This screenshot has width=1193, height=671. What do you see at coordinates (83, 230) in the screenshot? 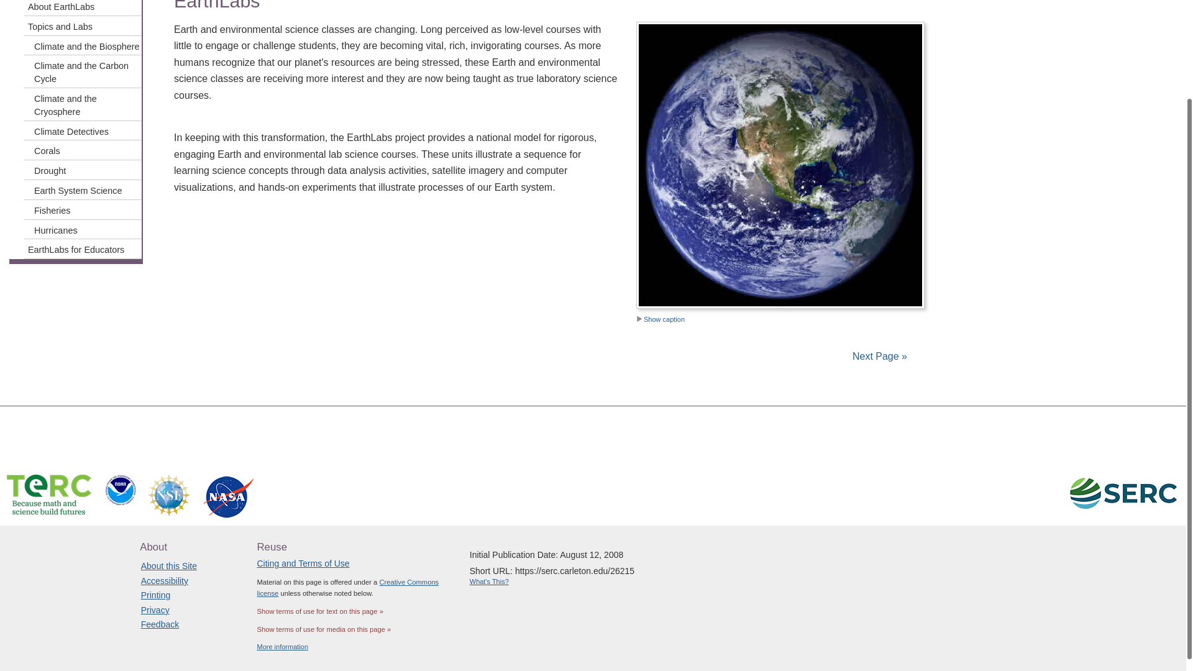
I see `Hurricanes` at bounding box center [83, 230].